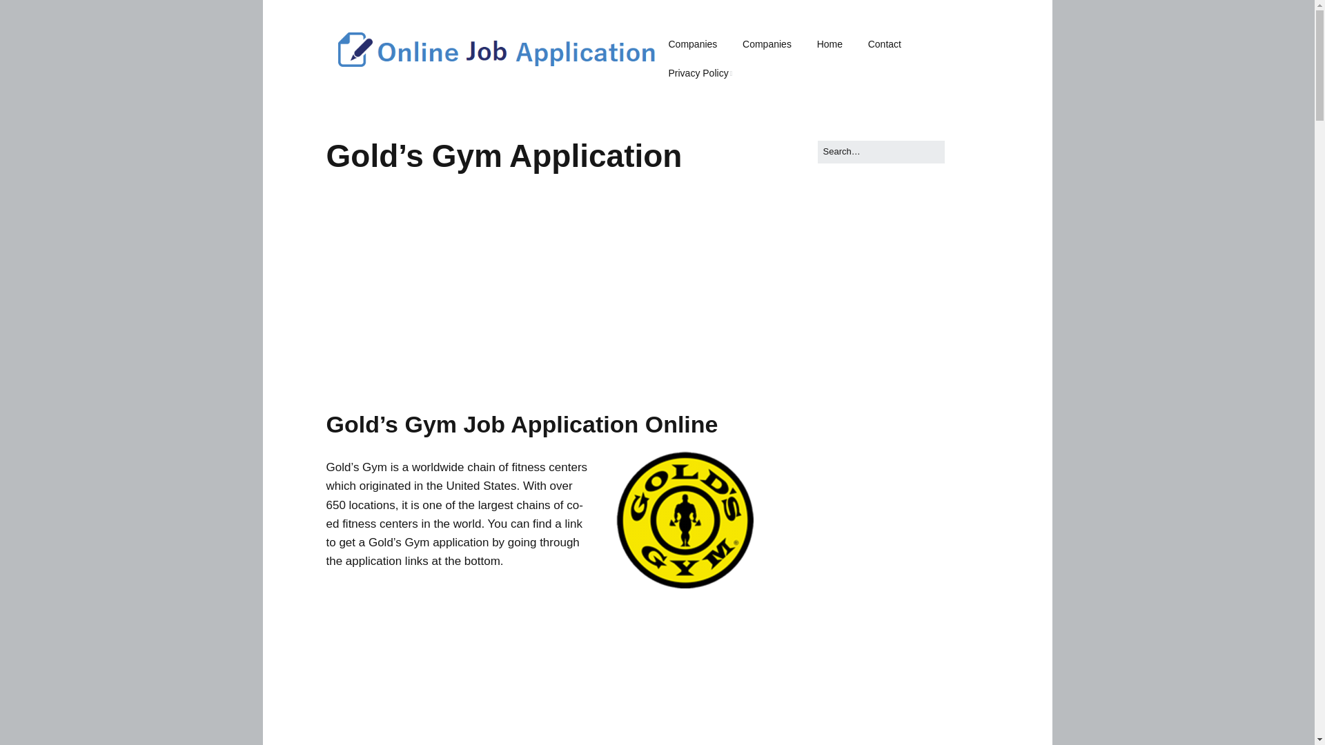 This screenshot has width=1325, height=745. I want to click on Press Enter to submit your search, so click(881, 152).